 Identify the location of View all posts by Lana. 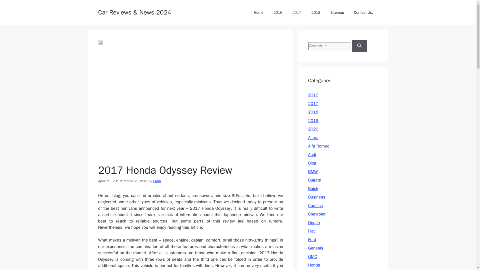
(157, 181).